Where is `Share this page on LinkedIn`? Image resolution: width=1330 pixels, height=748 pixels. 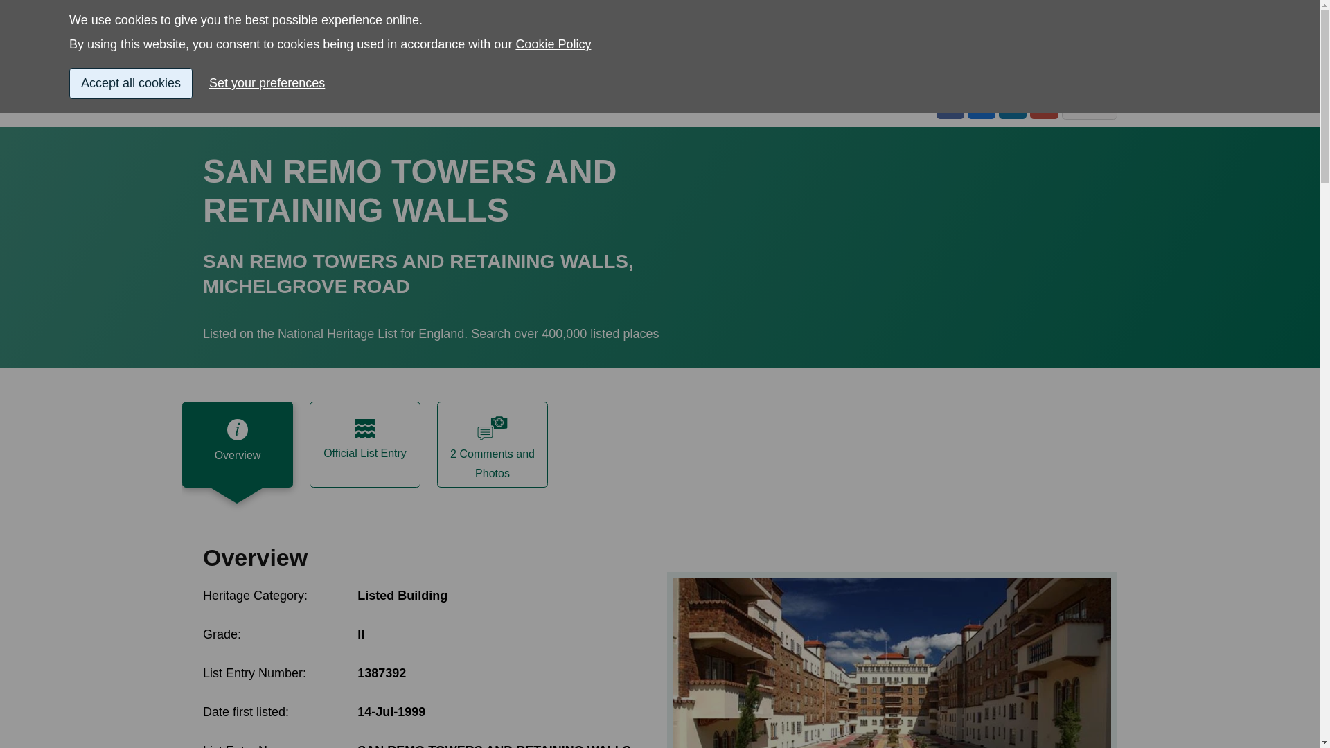
Share this page on LinkedIn is located at coordinates (1013, 105).